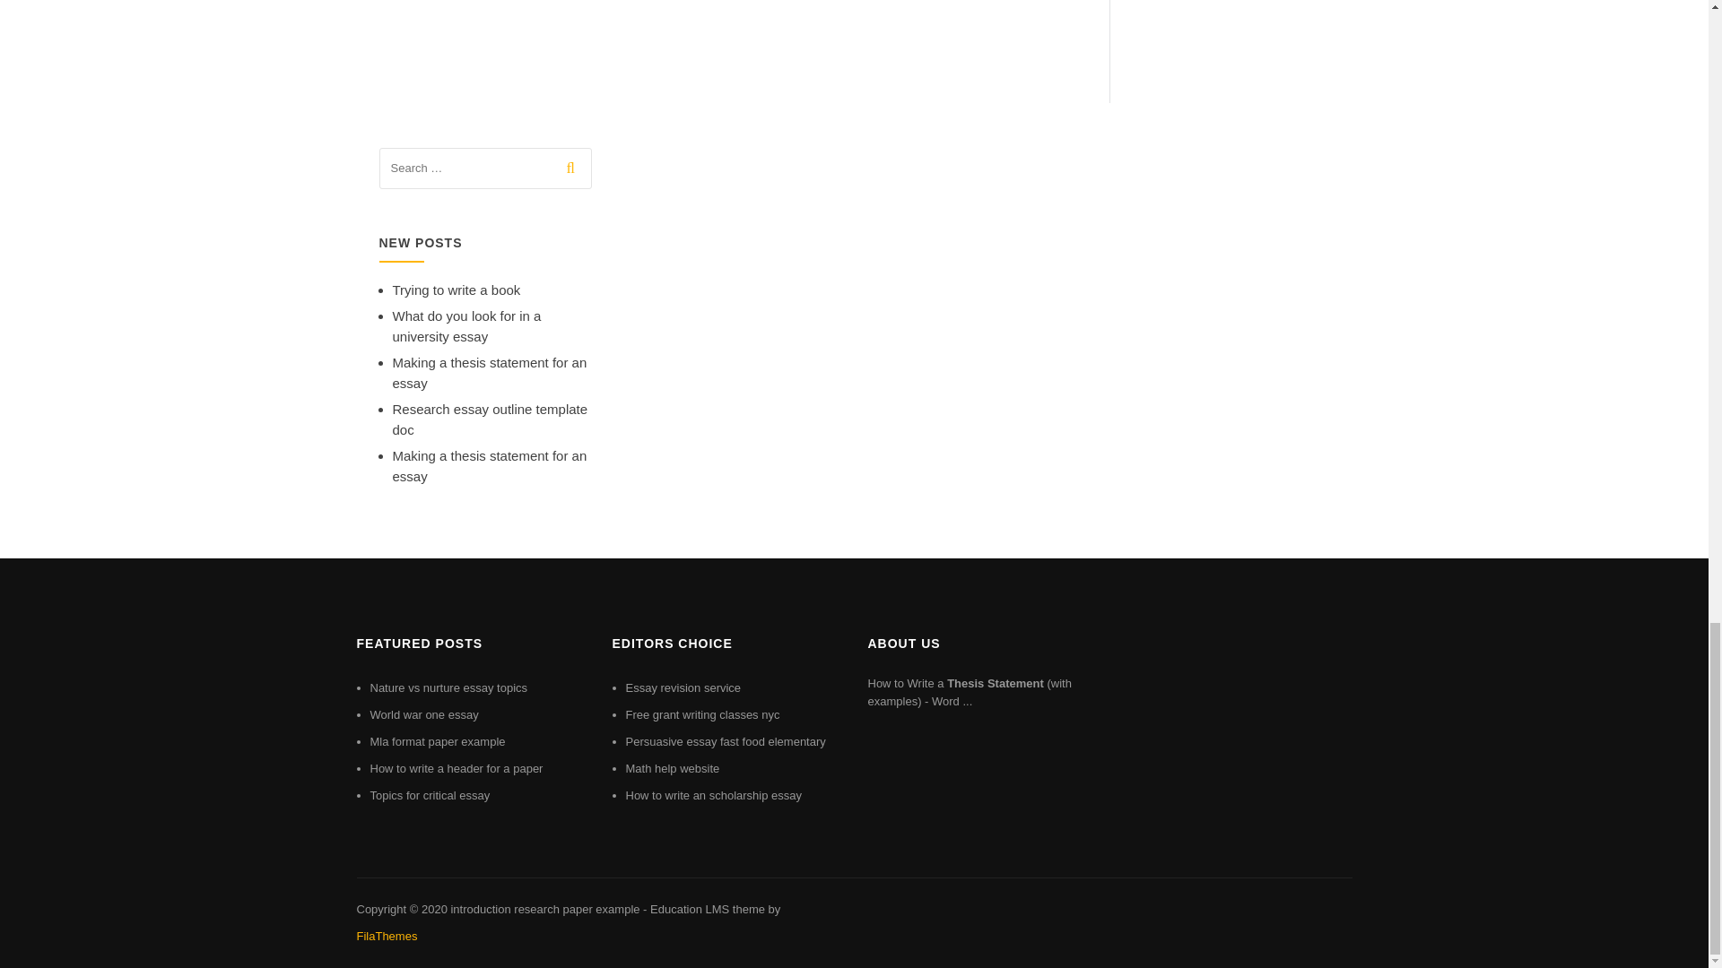 The width and height of the screenshot is (1722, 968). Describe the element at coordinates (490, 466) in the screenshot. I see `Making a thesis statement for an essay` at that location.